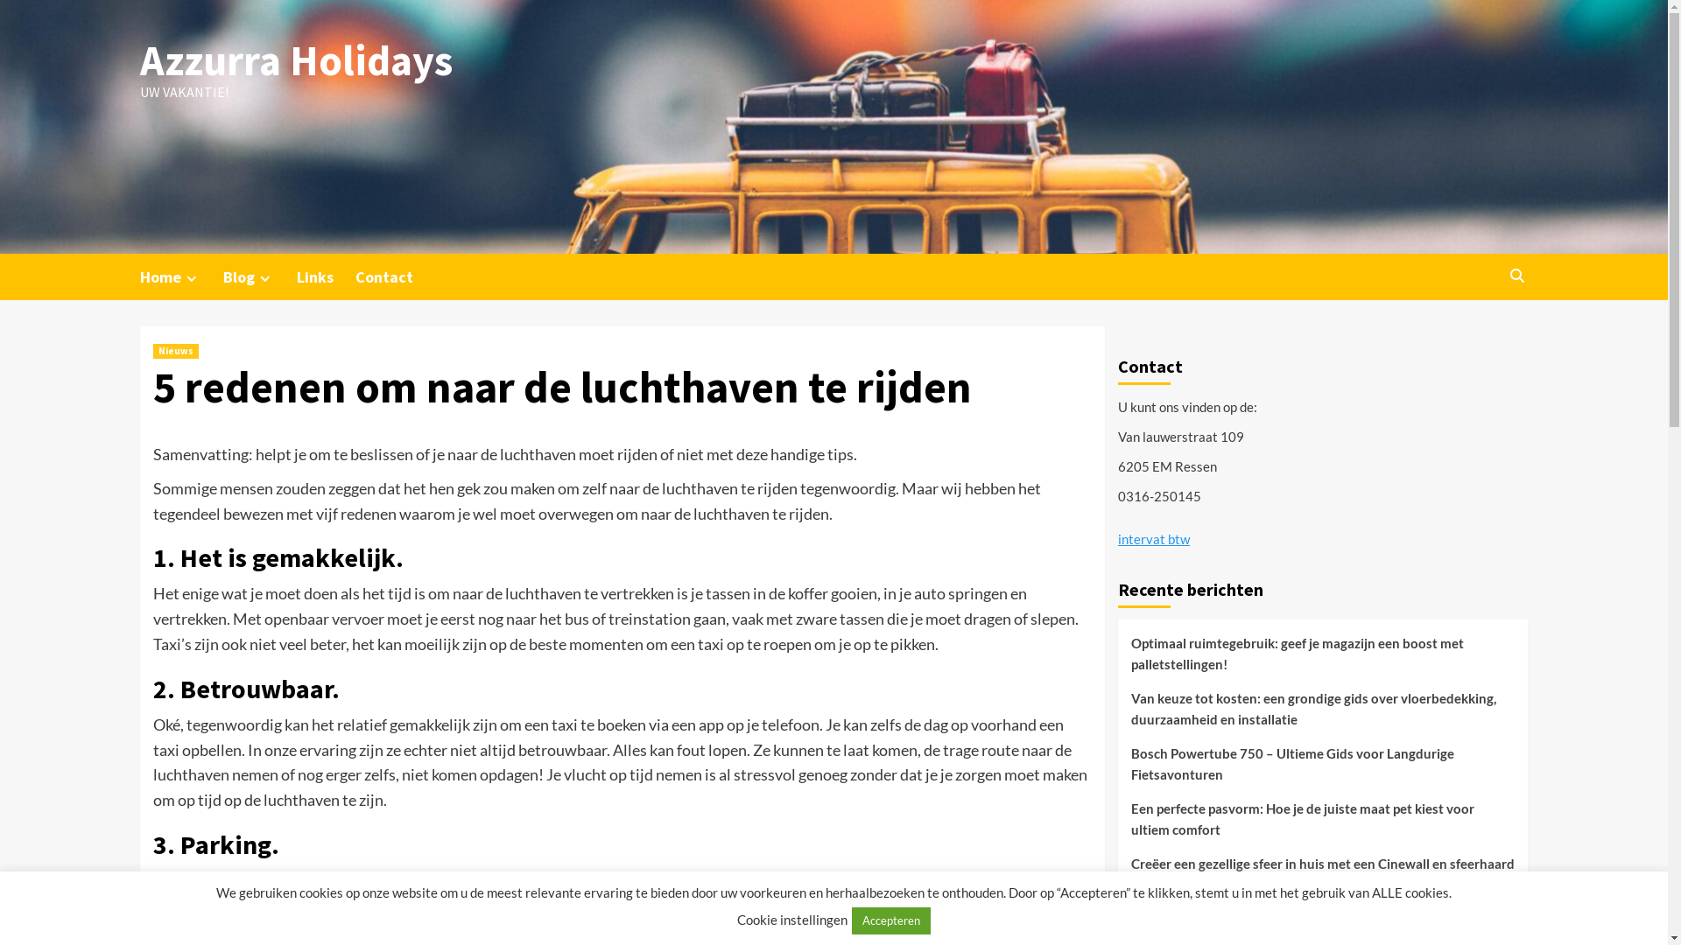 This screenshot has width=1681, height=945. What do you see at coordinates (792, 920) in the screenshot?
I see `Cookie instellingen` at bounding box center [792, 920].